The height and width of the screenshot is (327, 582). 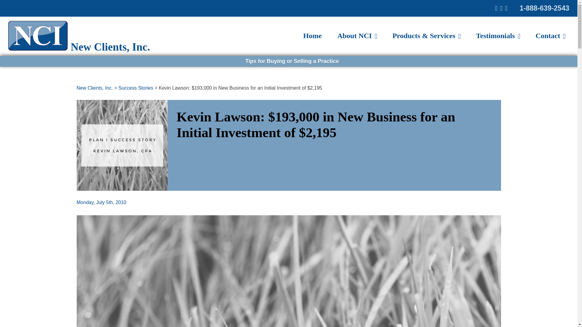 What do you see at coordinates (544, 8) in the screenshot?
I see `1-888-639-2543` at bounding box center [544, 8].